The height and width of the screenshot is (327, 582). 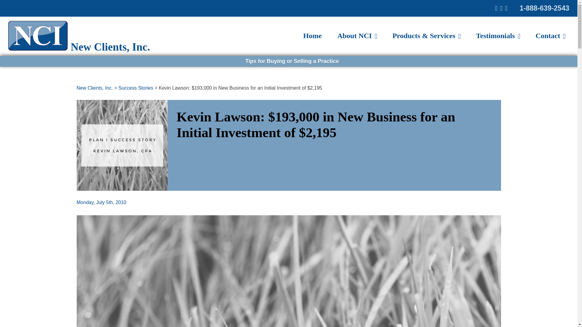 What do you see at coordinates (544, 8) in the screenshot?
I see `1-888-639-2543` at bounding box center [544, 8].